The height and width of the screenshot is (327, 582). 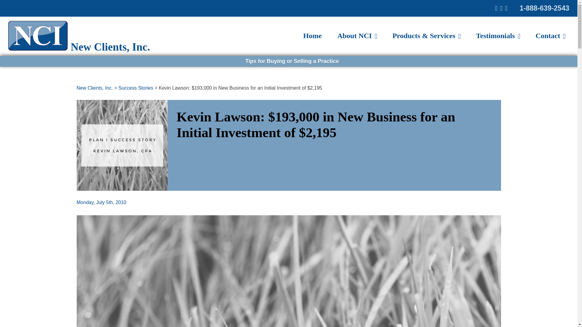 What do you see at coordinates (544, 8) in the screenshot?
I see `1-888-639-2543` at bounding box center [544, 8].